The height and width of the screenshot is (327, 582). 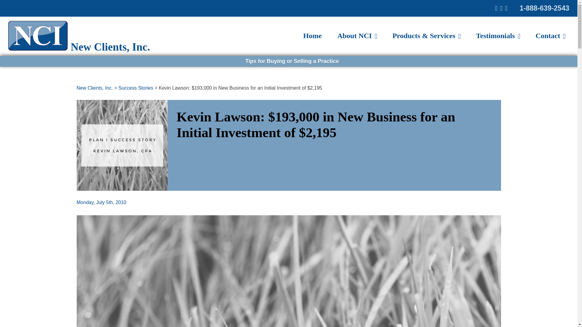 What do you see at coordinates (544, 8) in the screenshot?
I see `1-888-639-2543` at bounding box center [544, 8].